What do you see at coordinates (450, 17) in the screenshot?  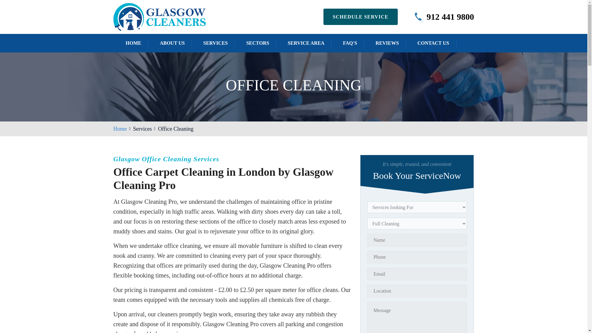 I see `912 441 9800` at bounding box center [450, 17].